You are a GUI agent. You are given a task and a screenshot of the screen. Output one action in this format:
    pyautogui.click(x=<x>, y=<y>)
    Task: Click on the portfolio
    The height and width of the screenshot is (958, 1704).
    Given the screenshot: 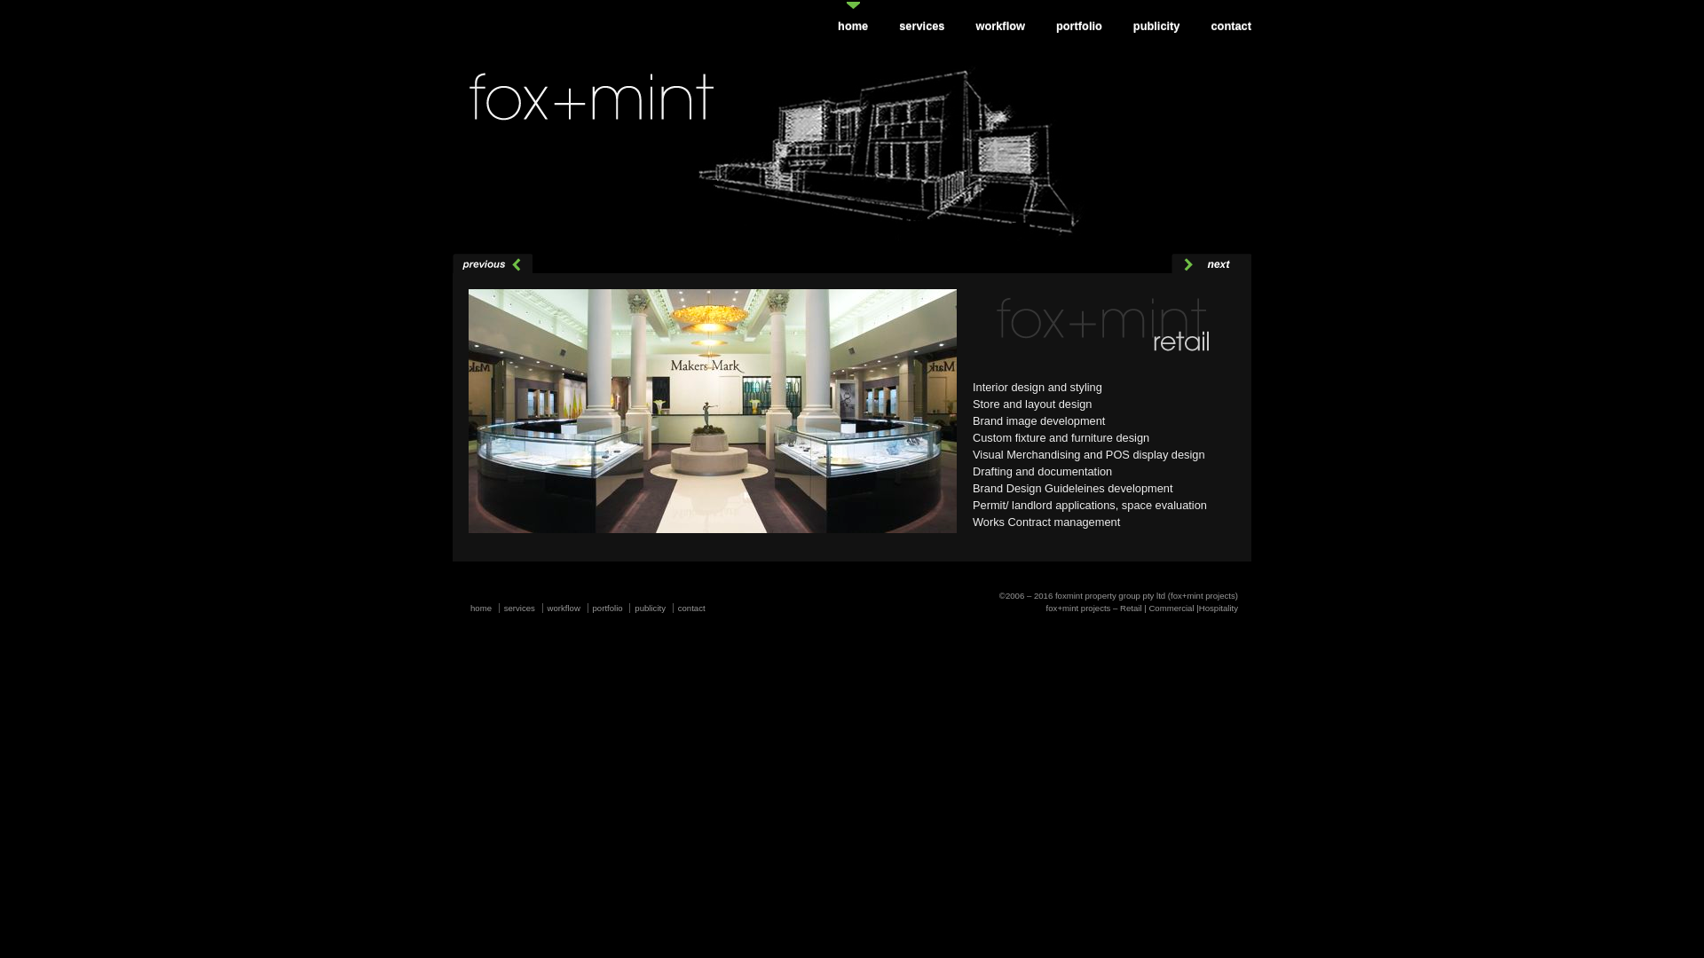 What is the action you would take?
    pyautogui.click(x=1079, y=27)
    